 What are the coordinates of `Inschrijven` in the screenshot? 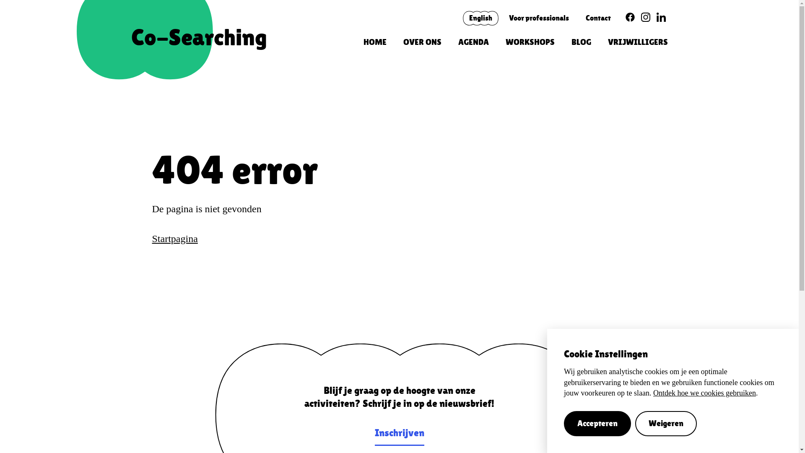 It's located at (400, 434).